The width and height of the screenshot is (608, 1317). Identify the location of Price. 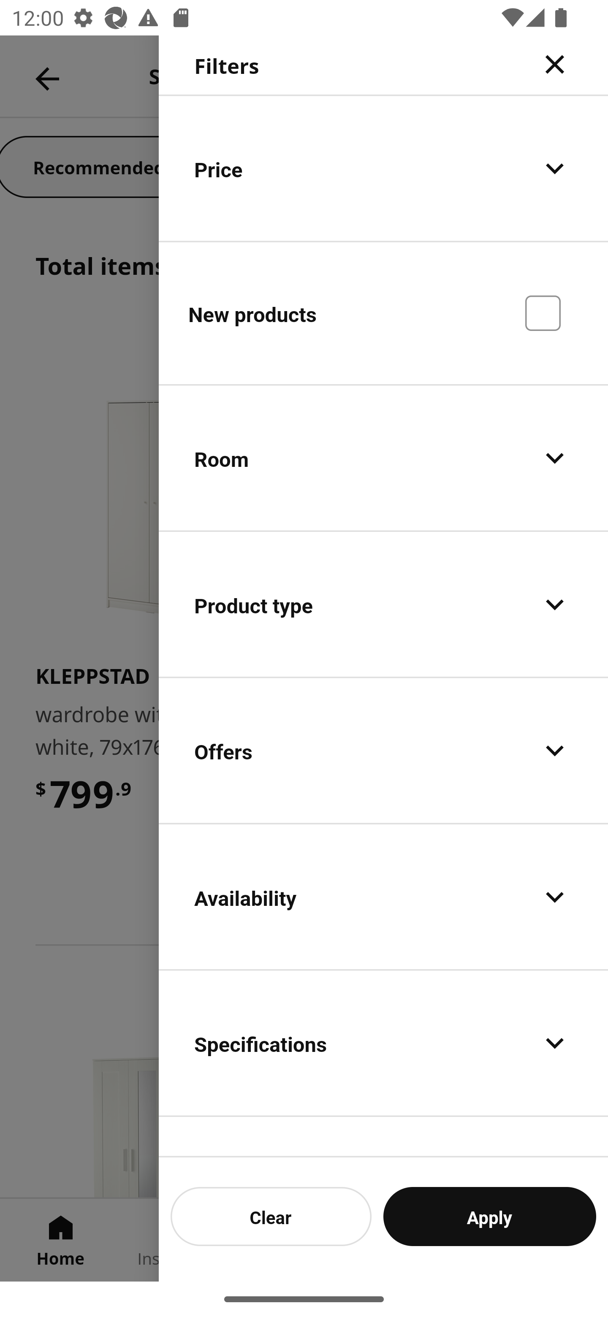
(383, 168).